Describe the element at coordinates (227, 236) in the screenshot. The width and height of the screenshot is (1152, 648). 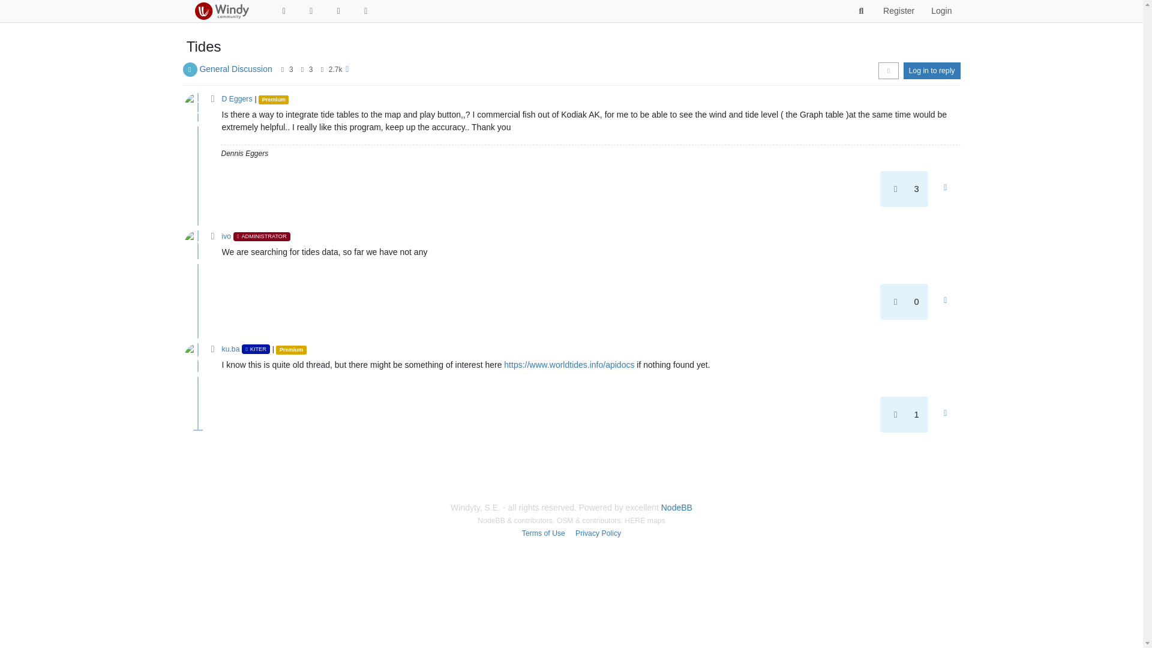
I see `ivo` at that location.